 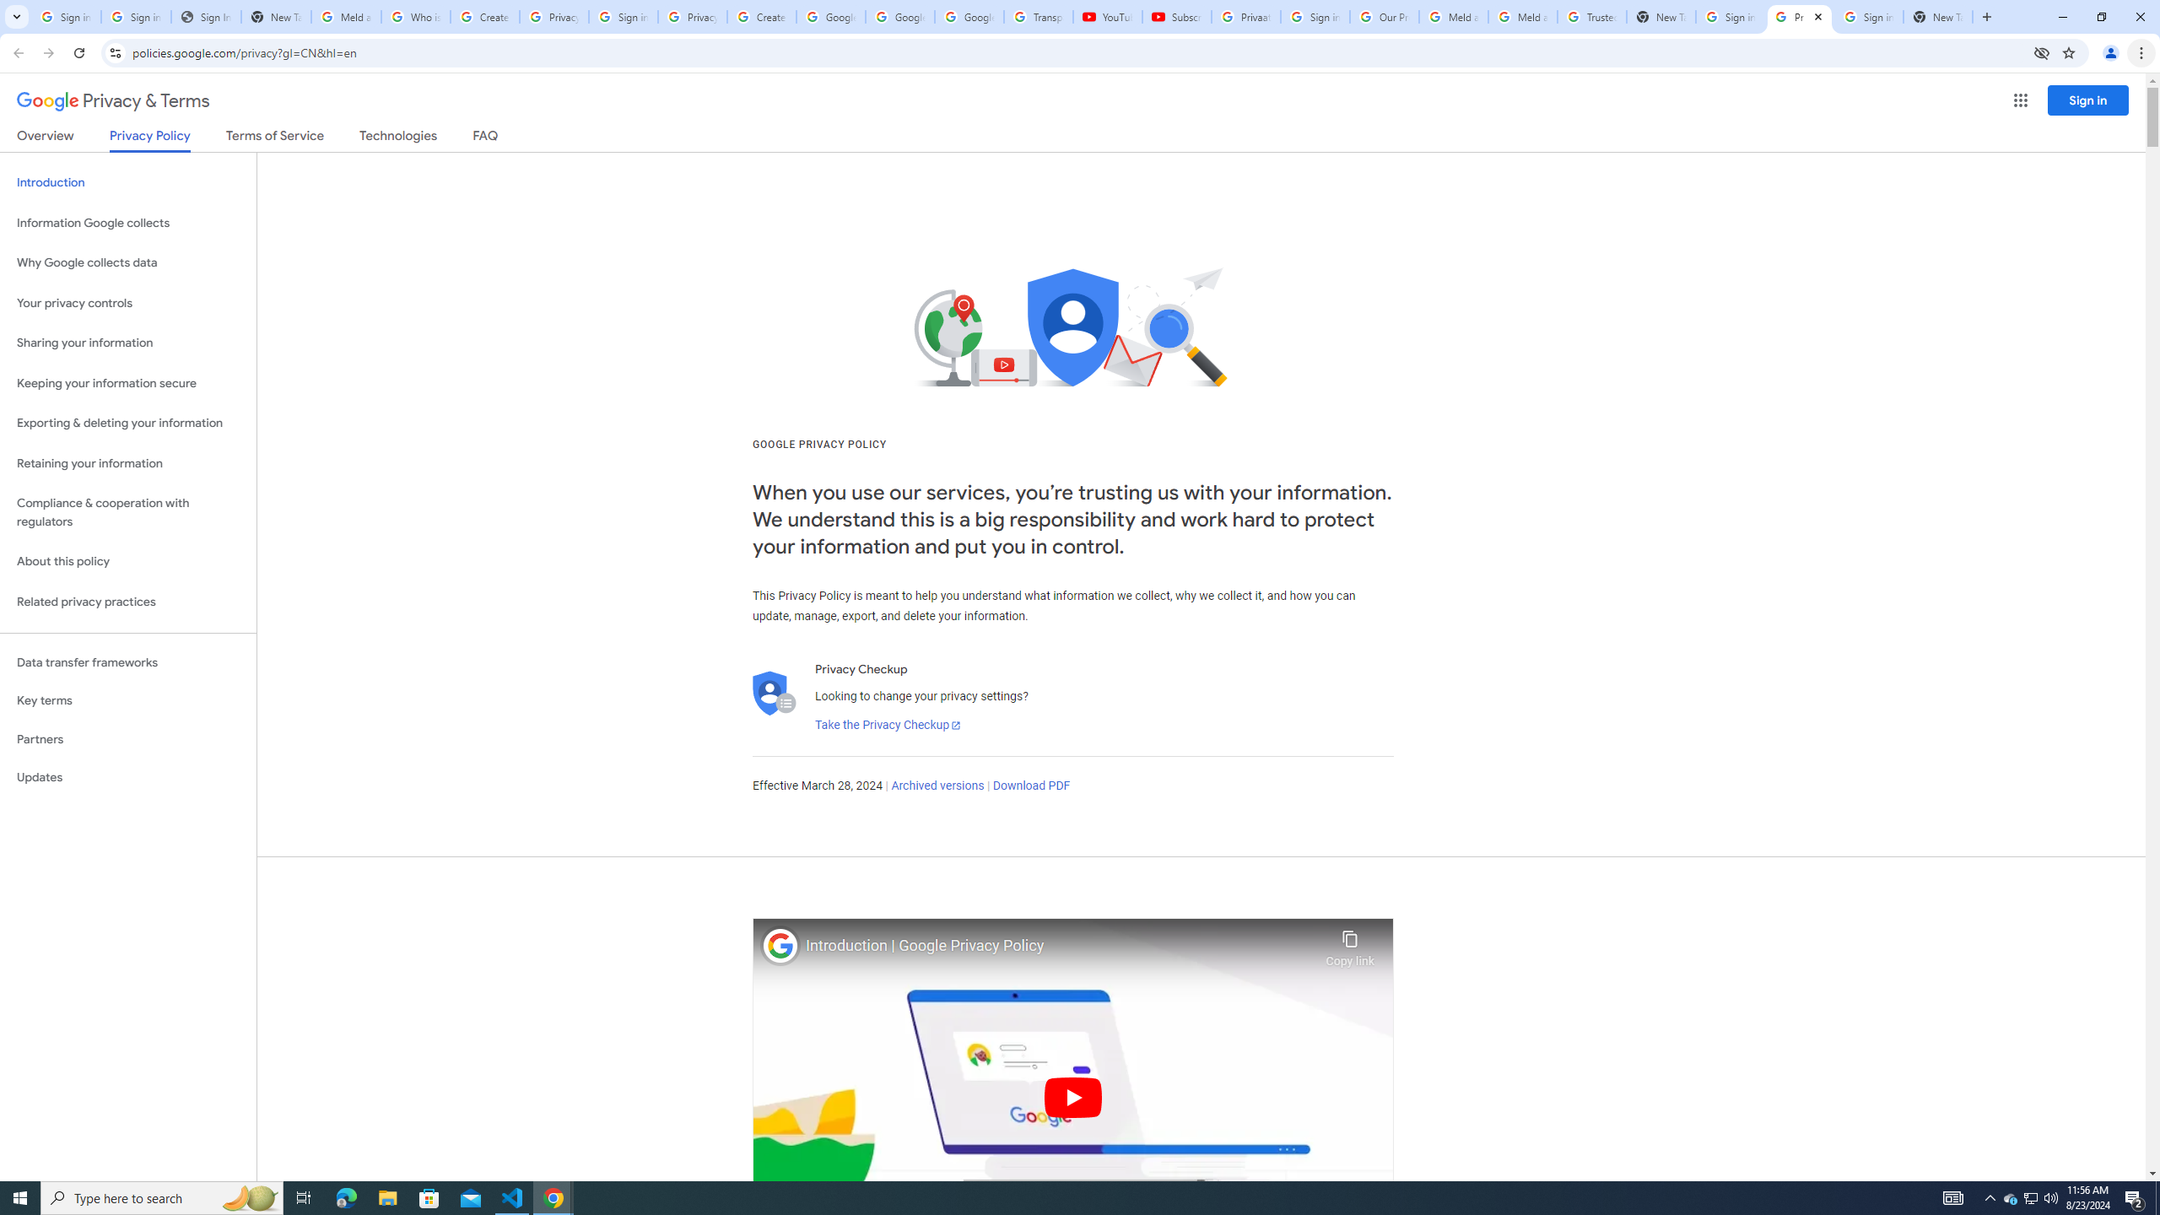 I want to click on Google Account, so click(x=969, y=17).